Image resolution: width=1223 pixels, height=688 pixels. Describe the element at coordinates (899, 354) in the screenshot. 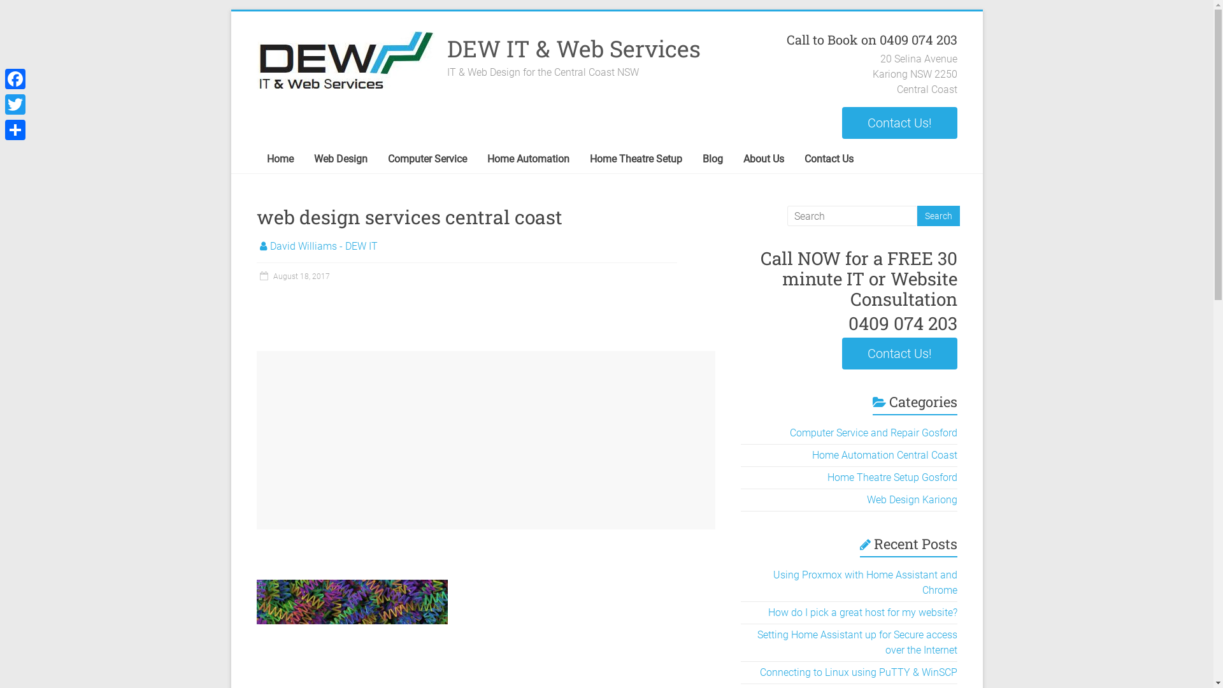

I see `Contact Us!` at that location.